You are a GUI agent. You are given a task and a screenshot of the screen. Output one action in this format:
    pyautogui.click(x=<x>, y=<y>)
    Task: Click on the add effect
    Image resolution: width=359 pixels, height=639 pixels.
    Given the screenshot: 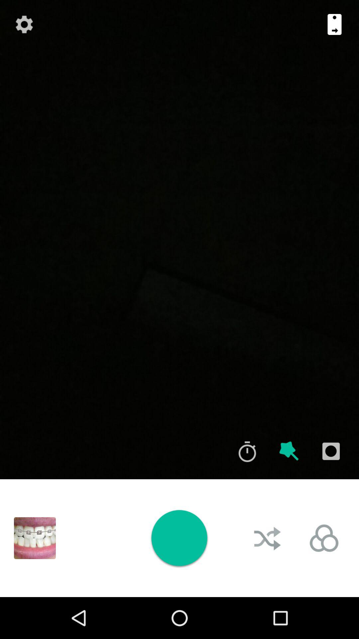 What is the action you would take?
    pyautogui.click(x=289, y=451)
    